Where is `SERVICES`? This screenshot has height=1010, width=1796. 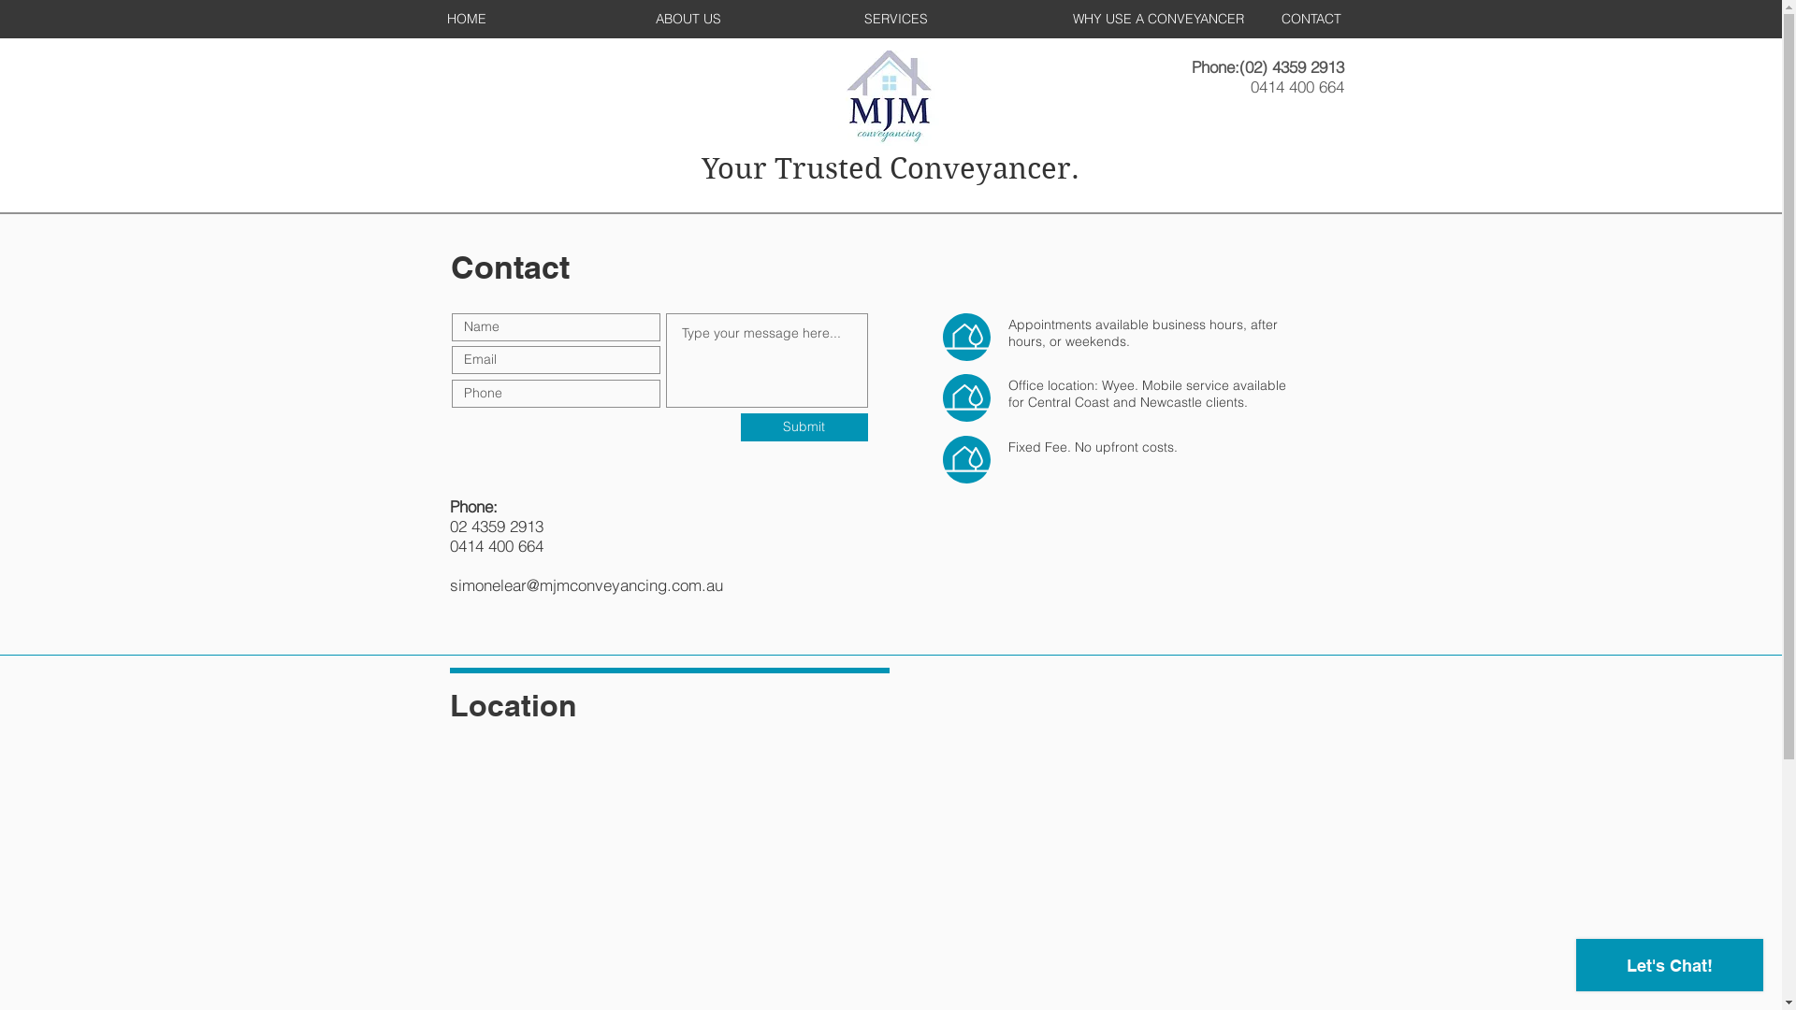 SERVICES is located at coordinates (954, 19).